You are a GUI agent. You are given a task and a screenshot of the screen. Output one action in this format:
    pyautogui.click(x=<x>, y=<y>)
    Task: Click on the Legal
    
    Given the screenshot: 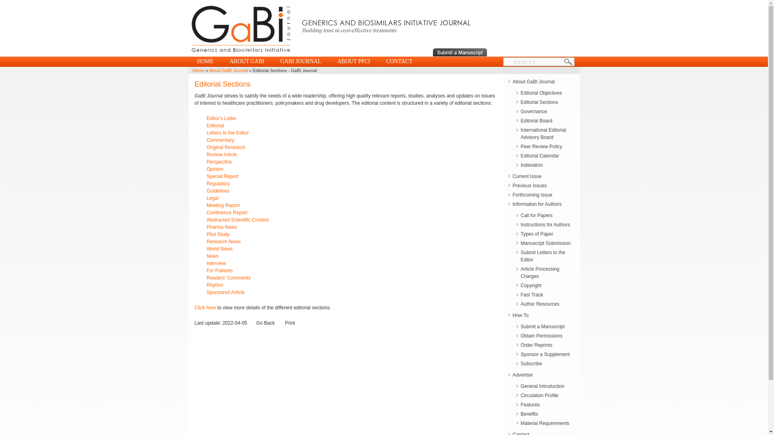 What is the action you would take?
    pyautogui.click(x=212, y=198)
    